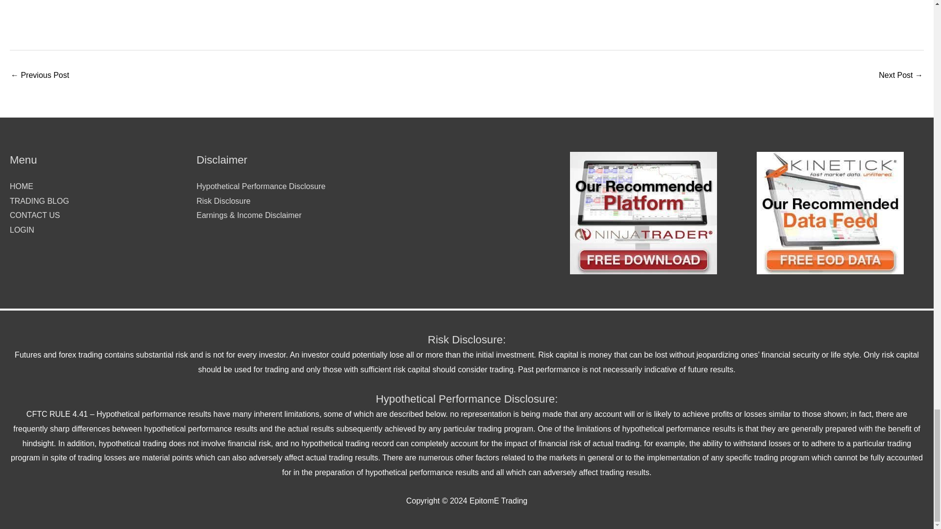 This screenshot has width=941, height=529. I want to click on Is It Possible To Make Money Trading Against The Trend?, so click(901, 76).